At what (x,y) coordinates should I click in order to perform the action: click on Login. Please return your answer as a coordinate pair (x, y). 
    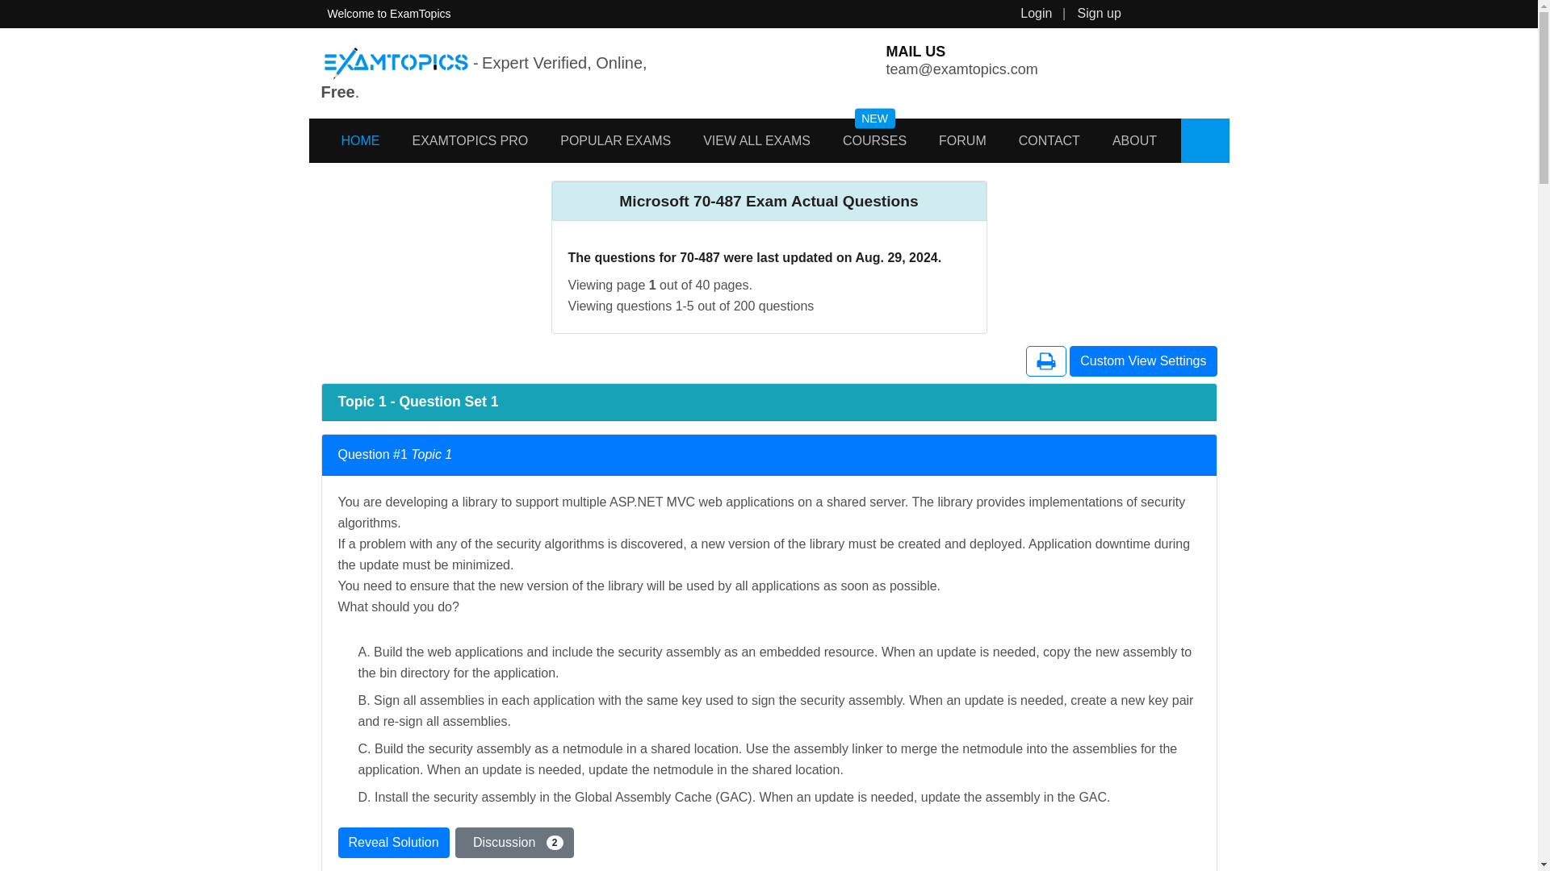
    Looking at the image, I should click on (1036, 13).